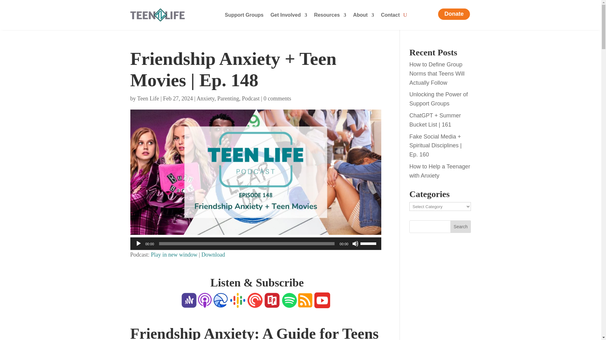 The image size is (606, 340). Describe the element at coordinates (205, 303) in the screenshot. I see `Apple Podcast` at that location.